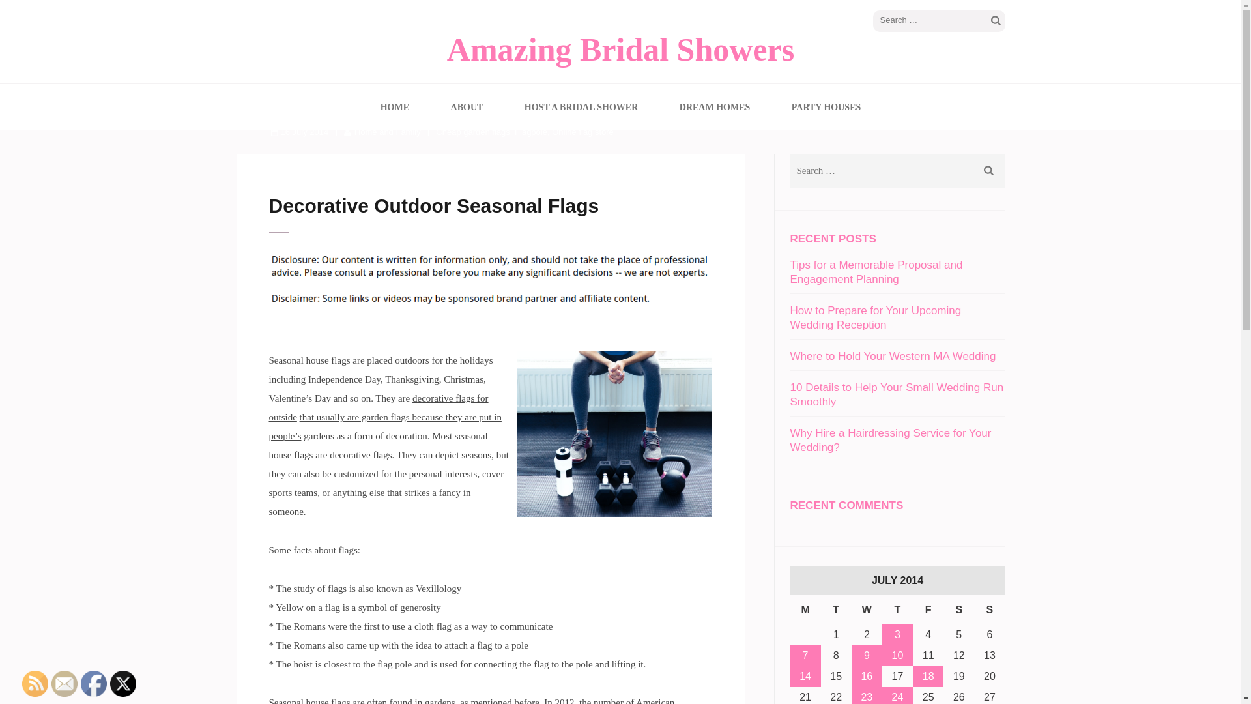  What do you see at coordinates (996, 21) in the screenshot?
I see `Search` at bounding box center [996, 21].